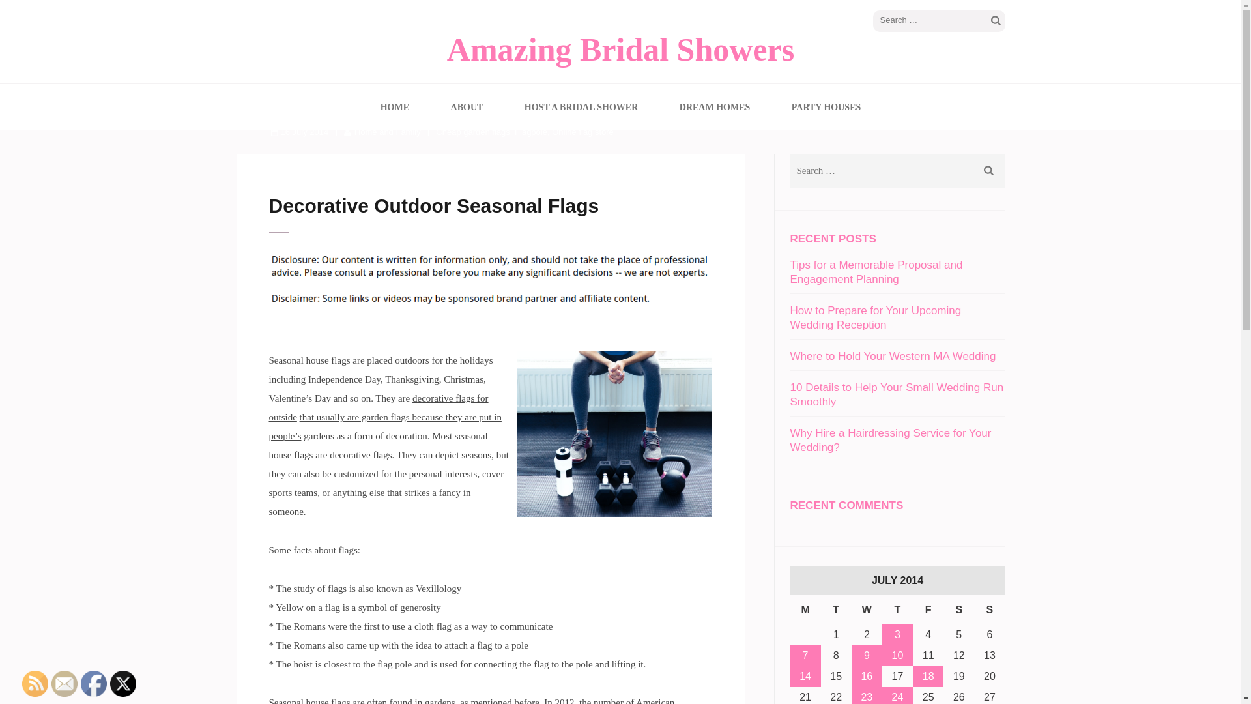  What do you see at coordinates (996, 21) in the screenshot?
I see `Search` at bounding box center [996, 21].